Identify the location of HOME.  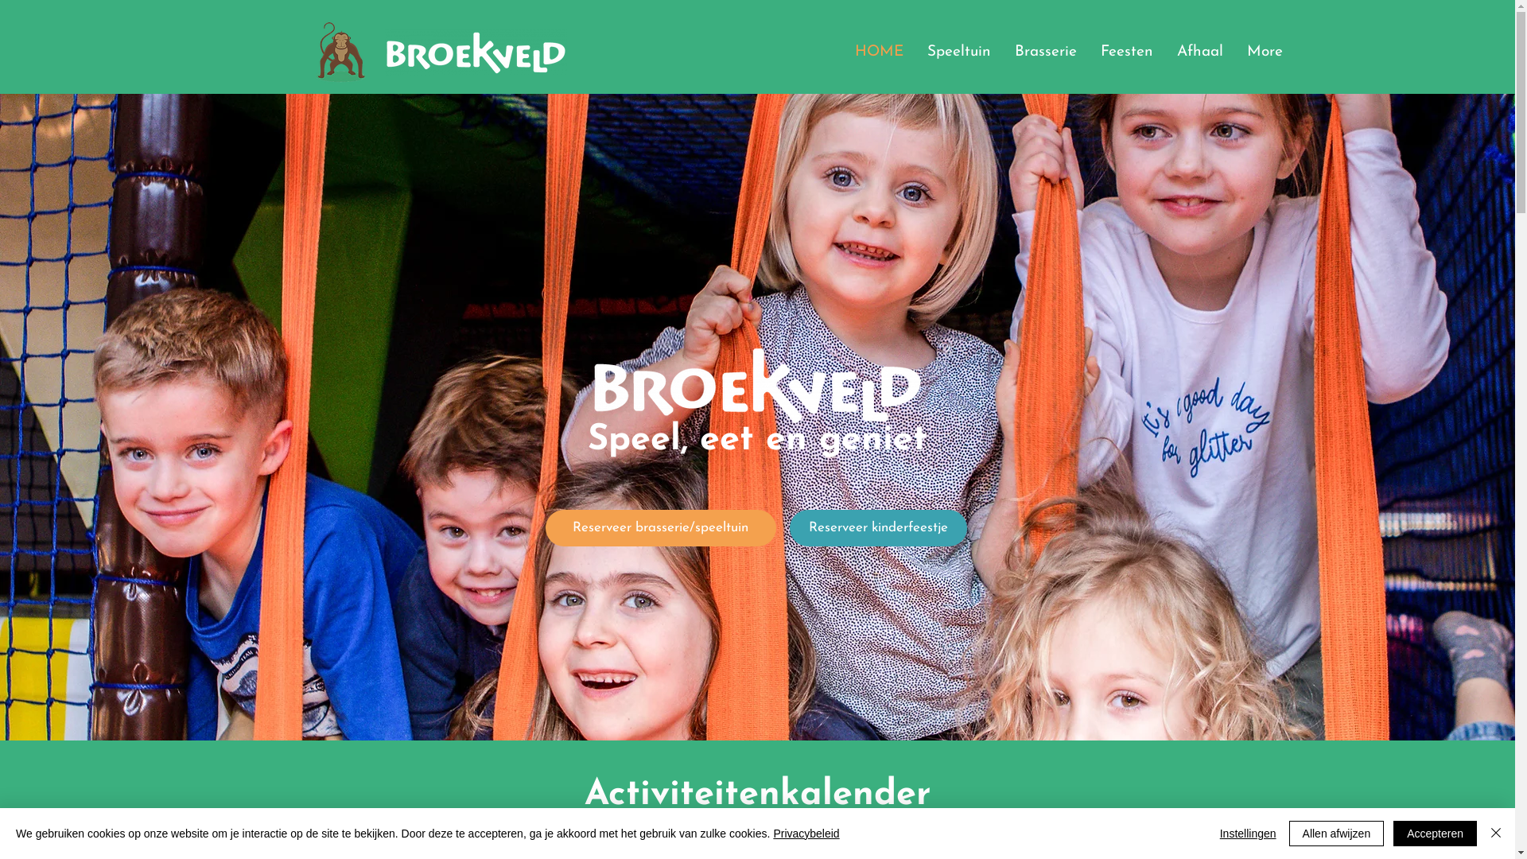
(880, 52).